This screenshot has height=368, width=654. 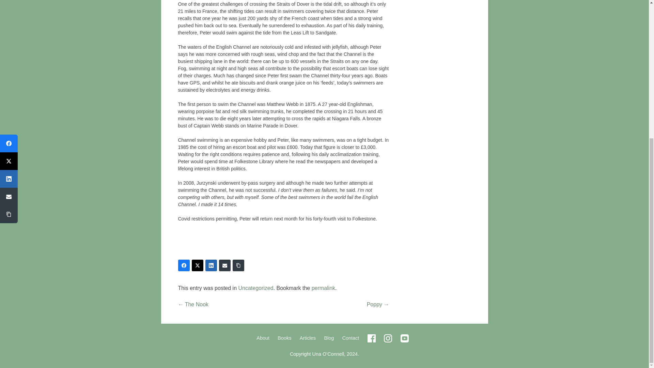 I want to click on Articles, so click(x=308, y=338).